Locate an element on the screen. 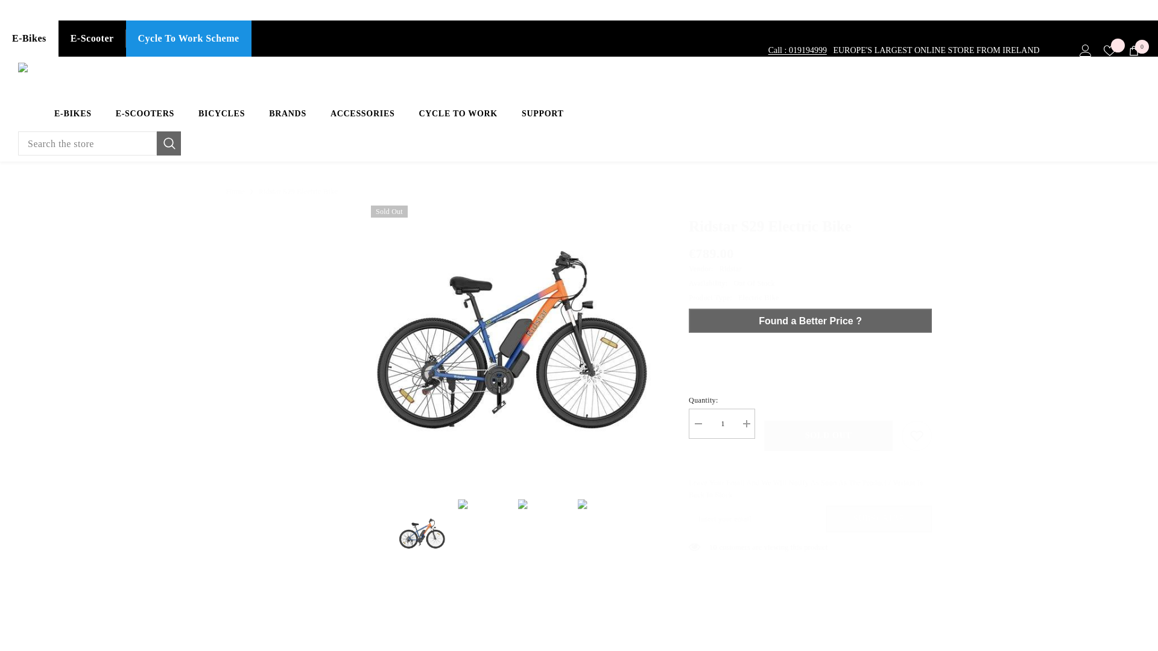  Wish Lists is located at coordinates (1110, 51).